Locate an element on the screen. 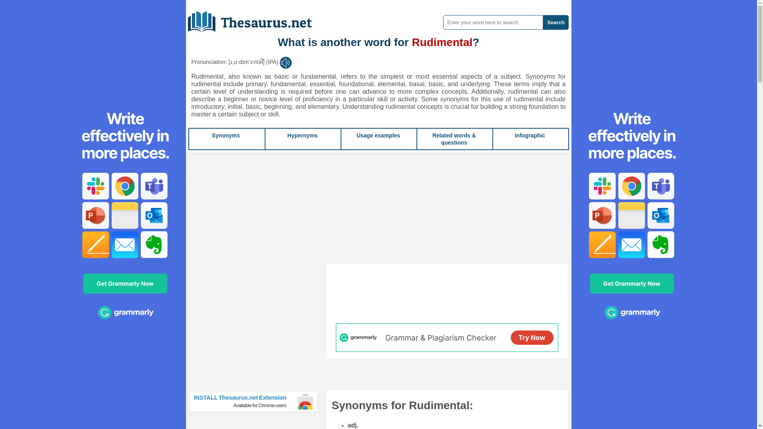 The image size is (763, 429). Synonyms is located at coordinates (226, 135).